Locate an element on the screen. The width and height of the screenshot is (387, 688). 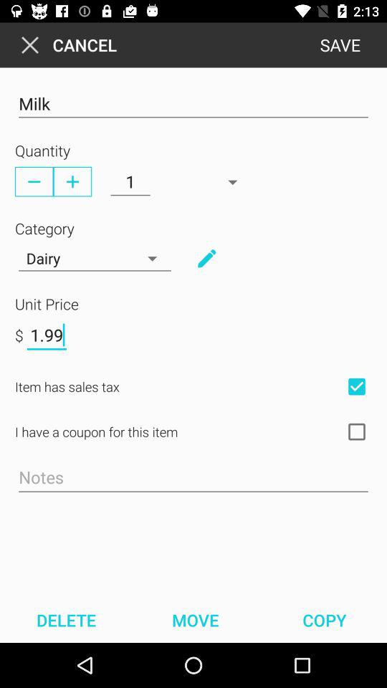
get drop down menu is located at coordinates (206, 258).